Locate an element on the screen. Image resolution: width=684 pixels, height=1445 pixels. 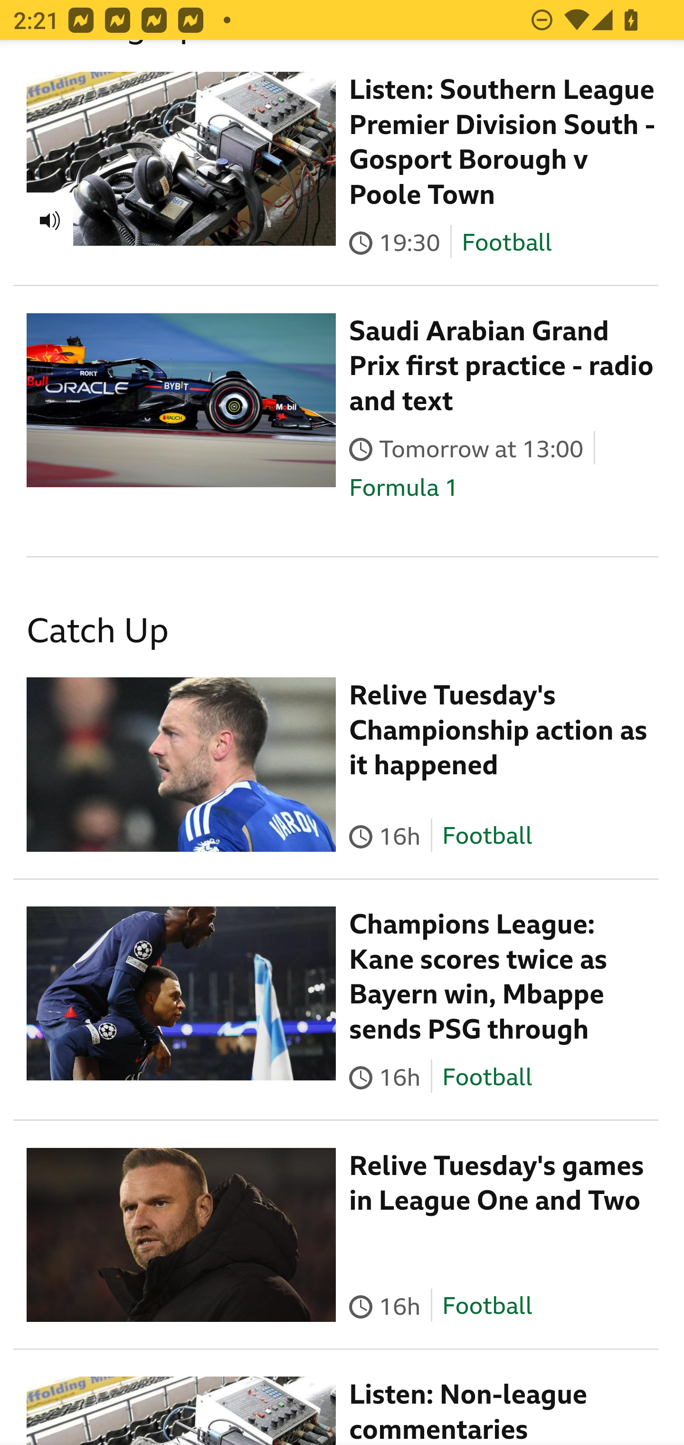
Football is located at coordinates (487, 1078).